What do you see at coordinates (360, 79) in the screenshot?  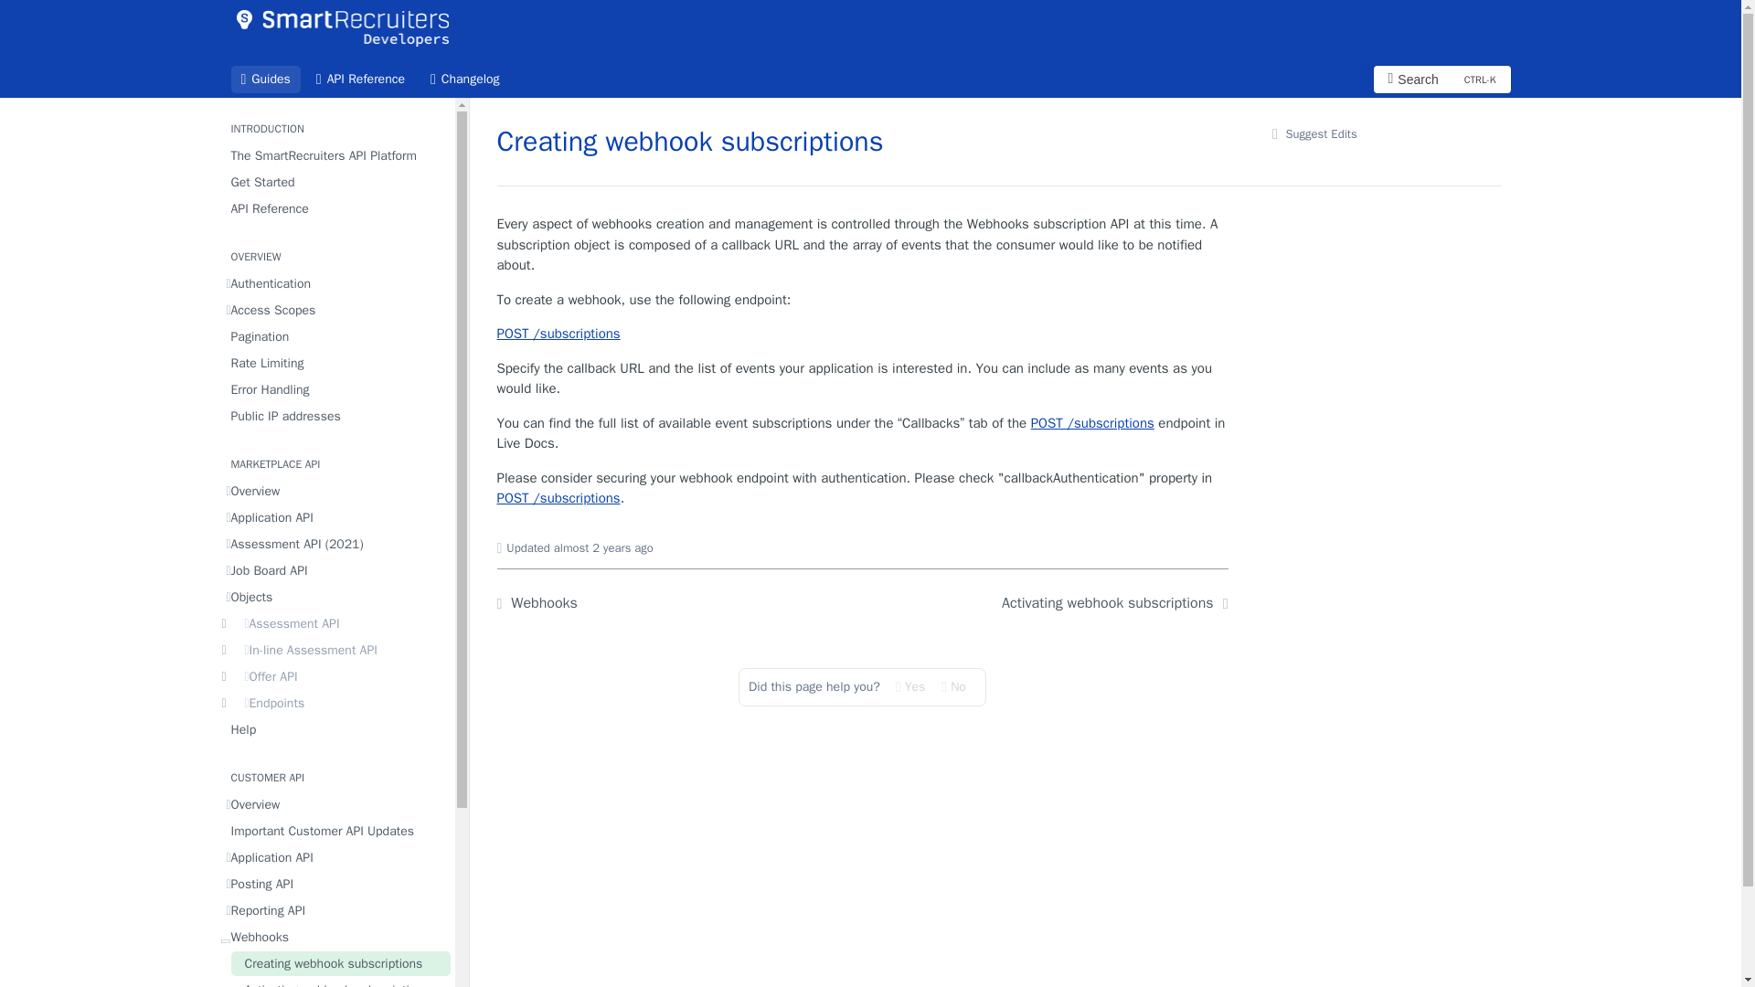 I see `Public IP addresses` at bounding box center [360, 79].